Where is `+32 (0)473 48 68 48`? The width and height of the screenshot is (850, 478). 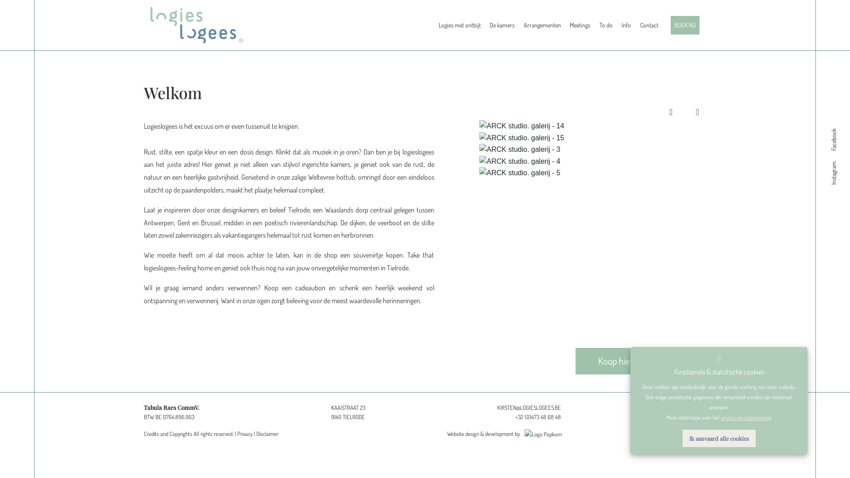 +32 (0)473 48 68 48 is located at coordinates (538, 417).